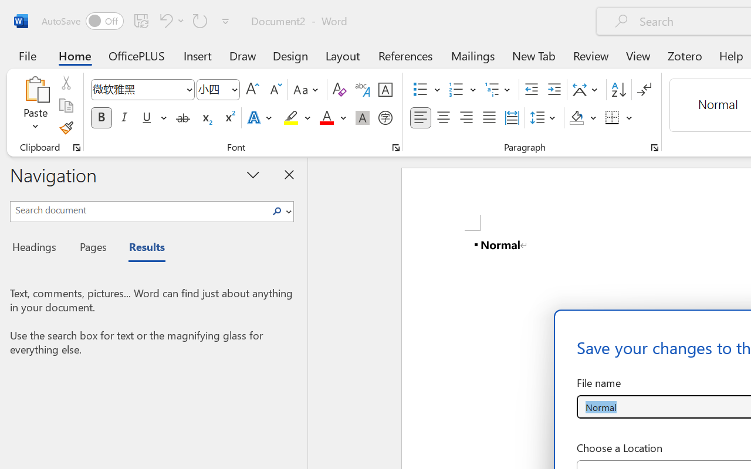 This screenshot has width=751, height=469. Describe the element at coordinates (532, 90) in the screenshot. I see `Decrease Indent` at that location.